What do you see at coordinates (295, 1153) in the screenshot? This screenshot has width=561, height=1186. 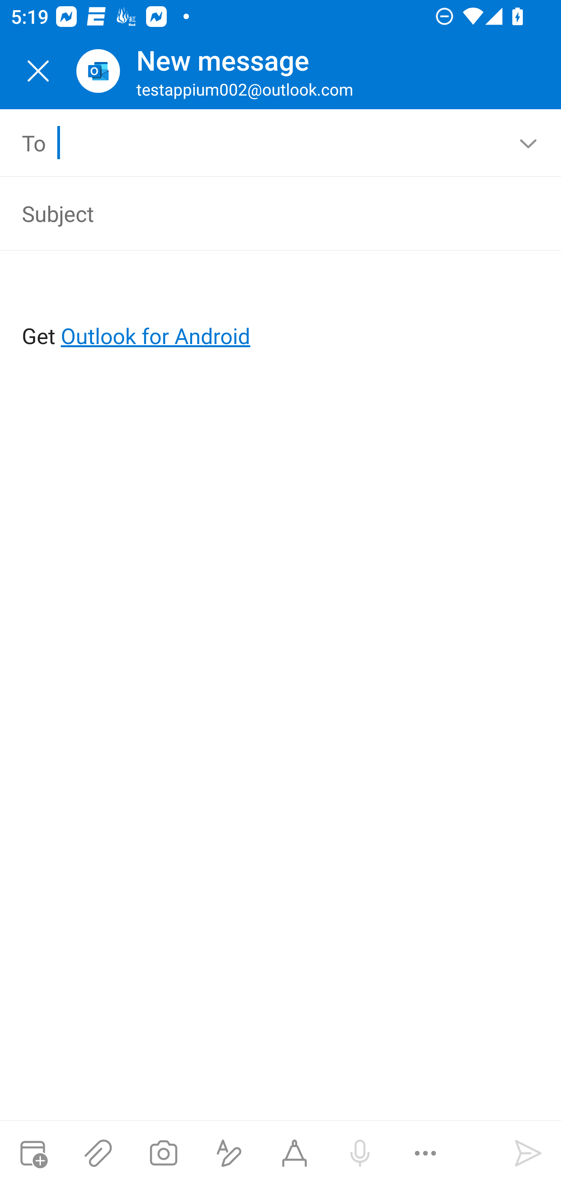 I see `Start Ink compose` at bounding box center [295, 1153].